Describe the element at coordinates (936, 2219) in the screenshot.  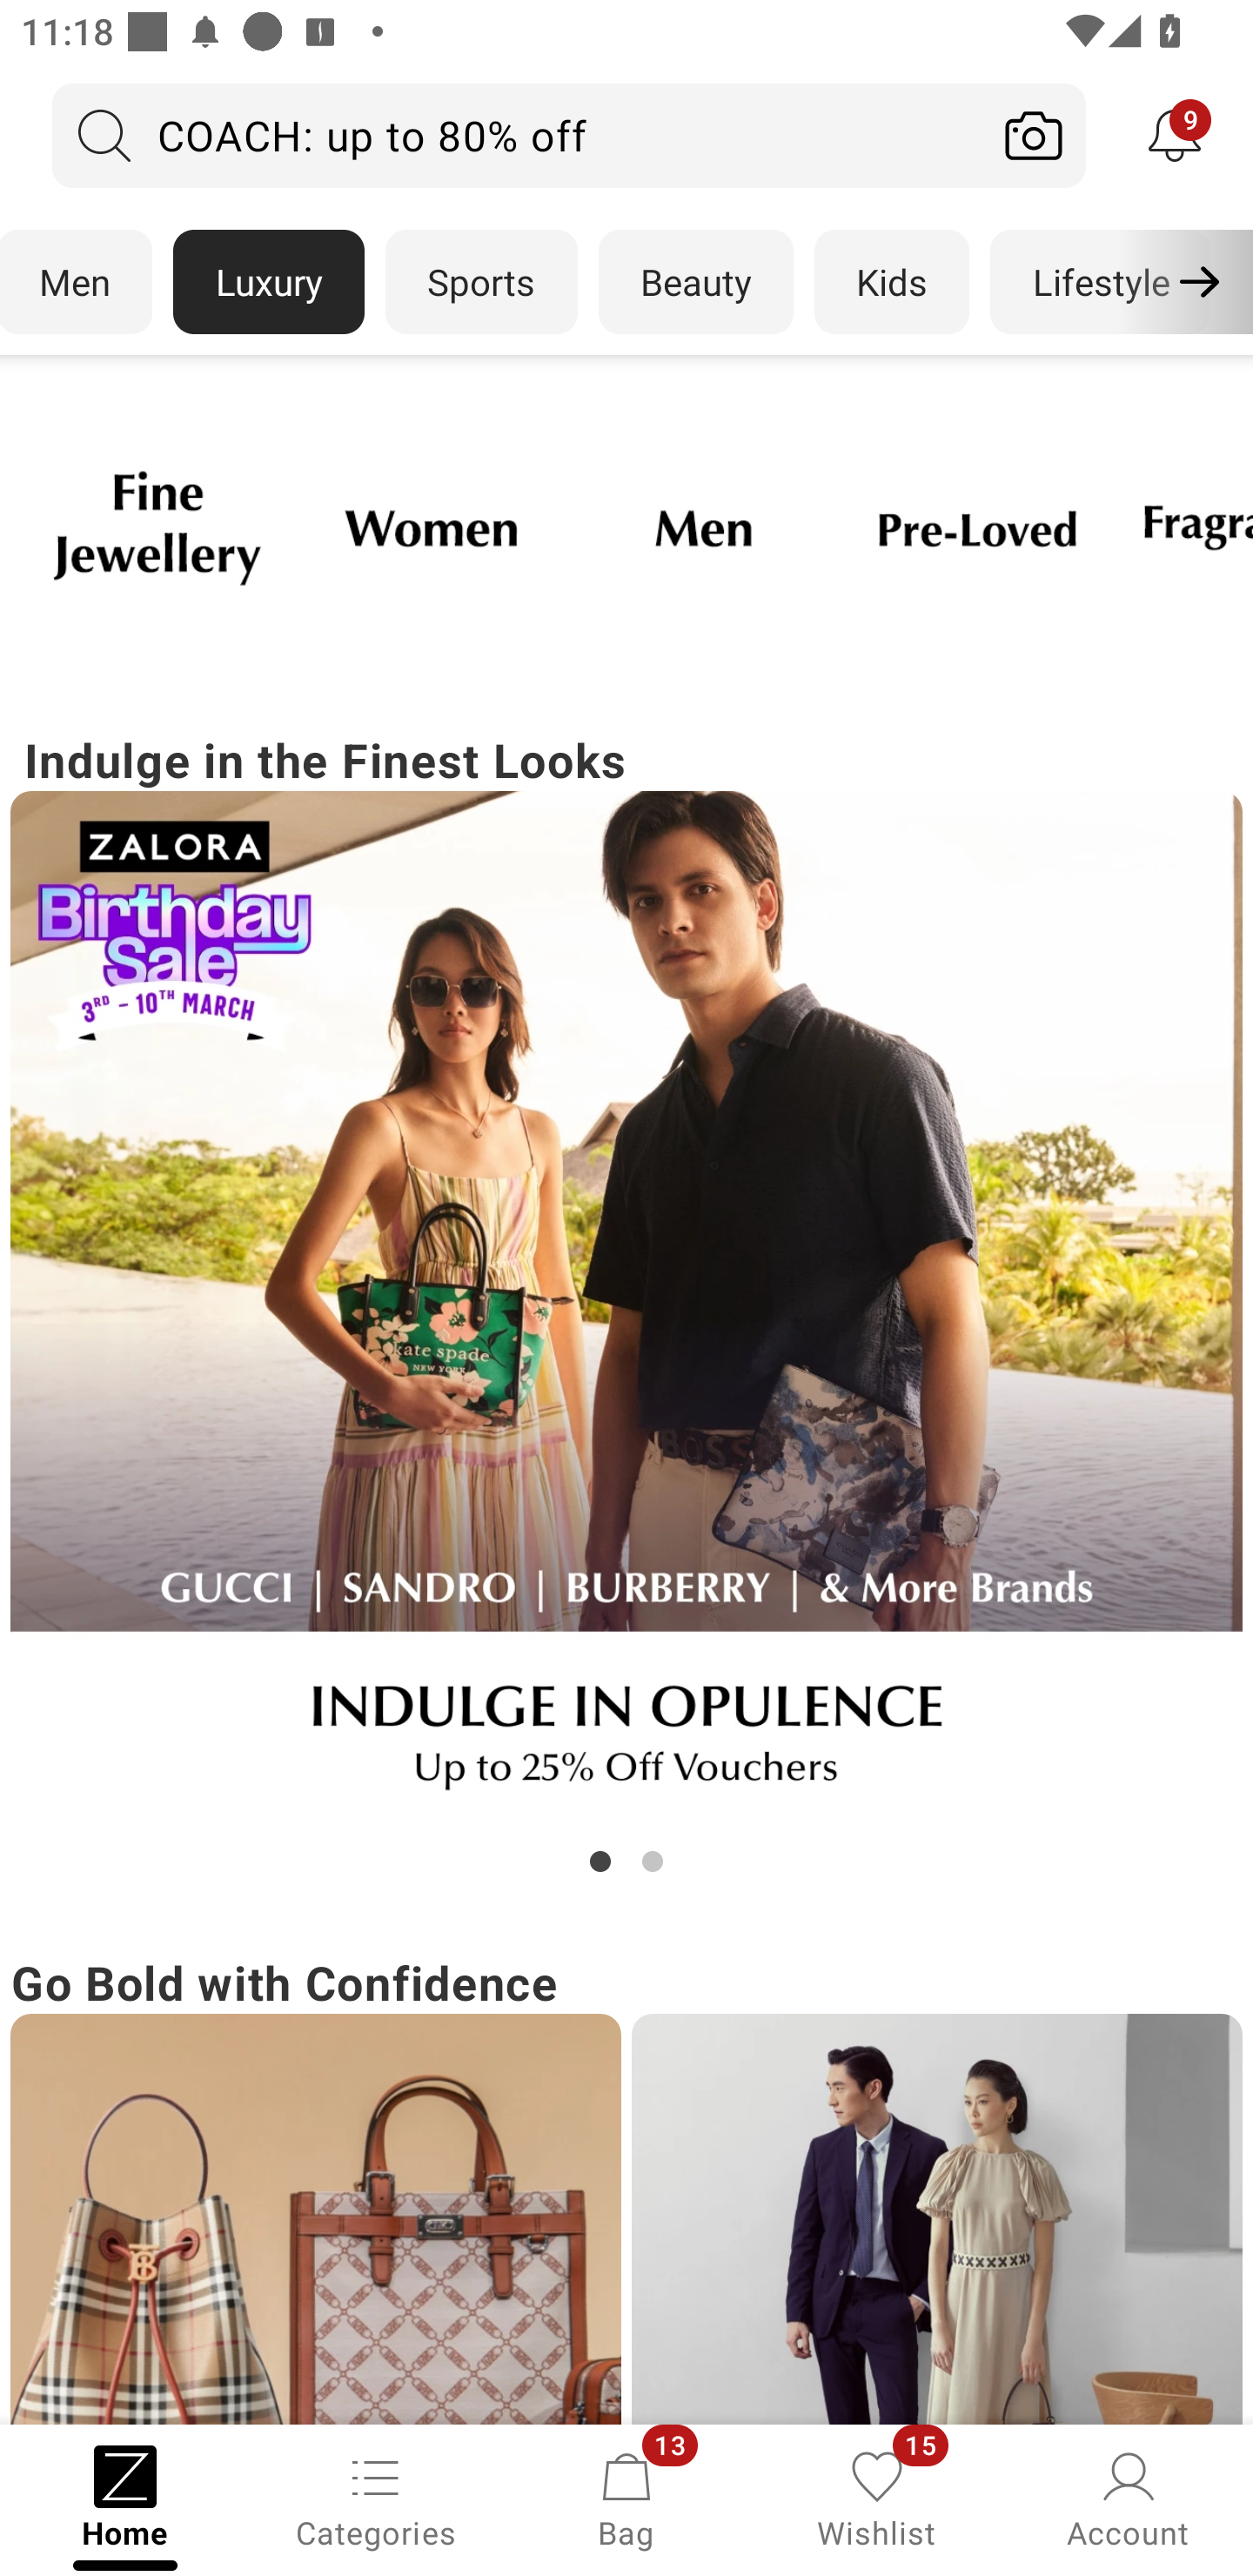
I see `Campaign banner` at that location.